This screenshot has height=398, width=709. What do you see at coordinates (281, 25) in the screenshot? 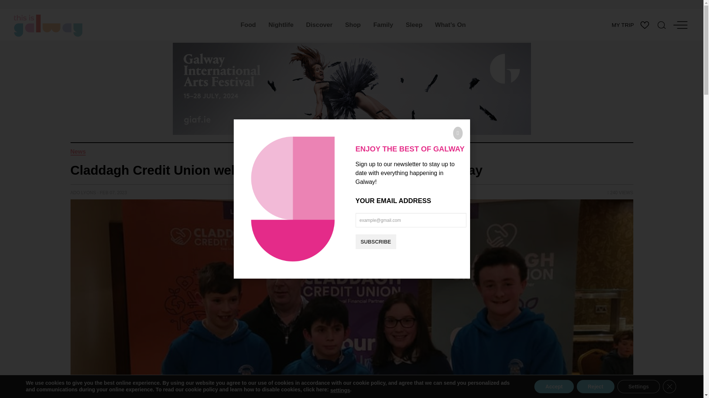
I see `Nightlife` at bounding box center [281, 25].